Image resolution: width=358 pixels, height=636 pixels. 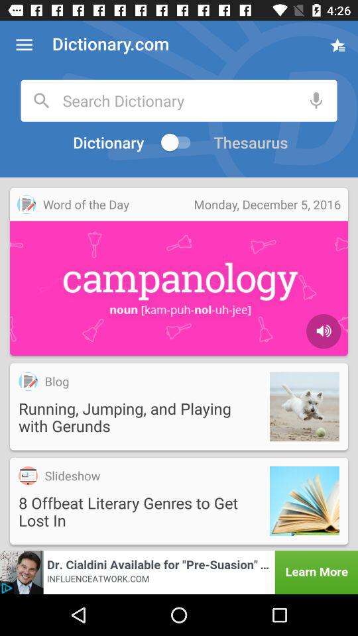 I want to click on select the icon left to the text search dictionary, so click(x=42, y=101).